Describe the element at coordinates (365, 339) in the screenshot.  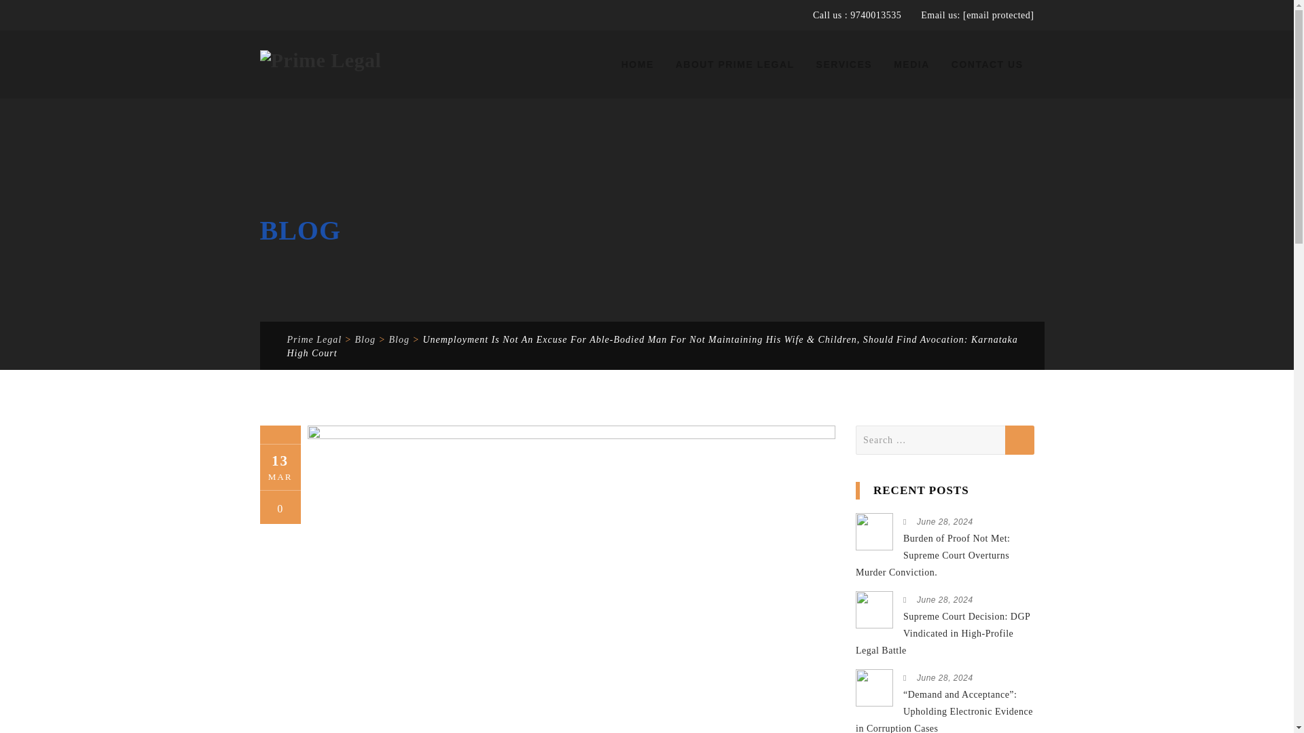
I see `Blog` at that location.